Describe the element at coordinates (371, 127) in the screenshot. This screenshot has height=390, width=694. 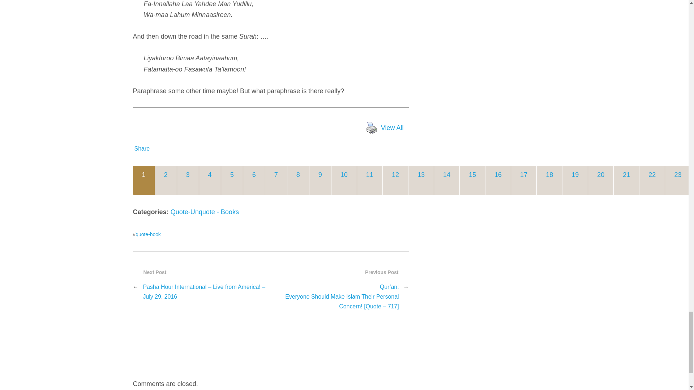
I see `Print Content` at that location.